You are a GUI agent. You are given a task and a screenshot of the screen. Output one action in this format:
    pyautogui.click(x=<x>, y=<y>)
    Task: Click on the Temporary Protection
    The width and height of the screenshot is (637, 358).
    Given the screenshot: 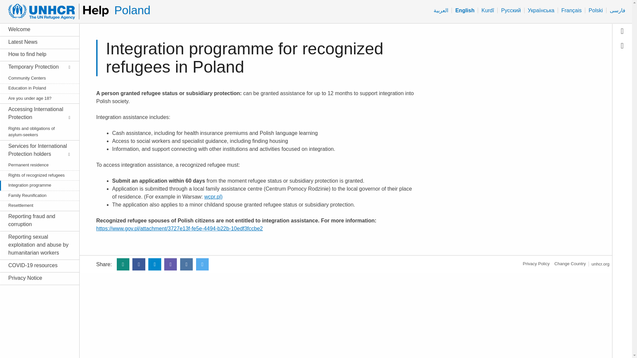 What is the action you would take?
    pyautogui.click(x=36, y=67)
    